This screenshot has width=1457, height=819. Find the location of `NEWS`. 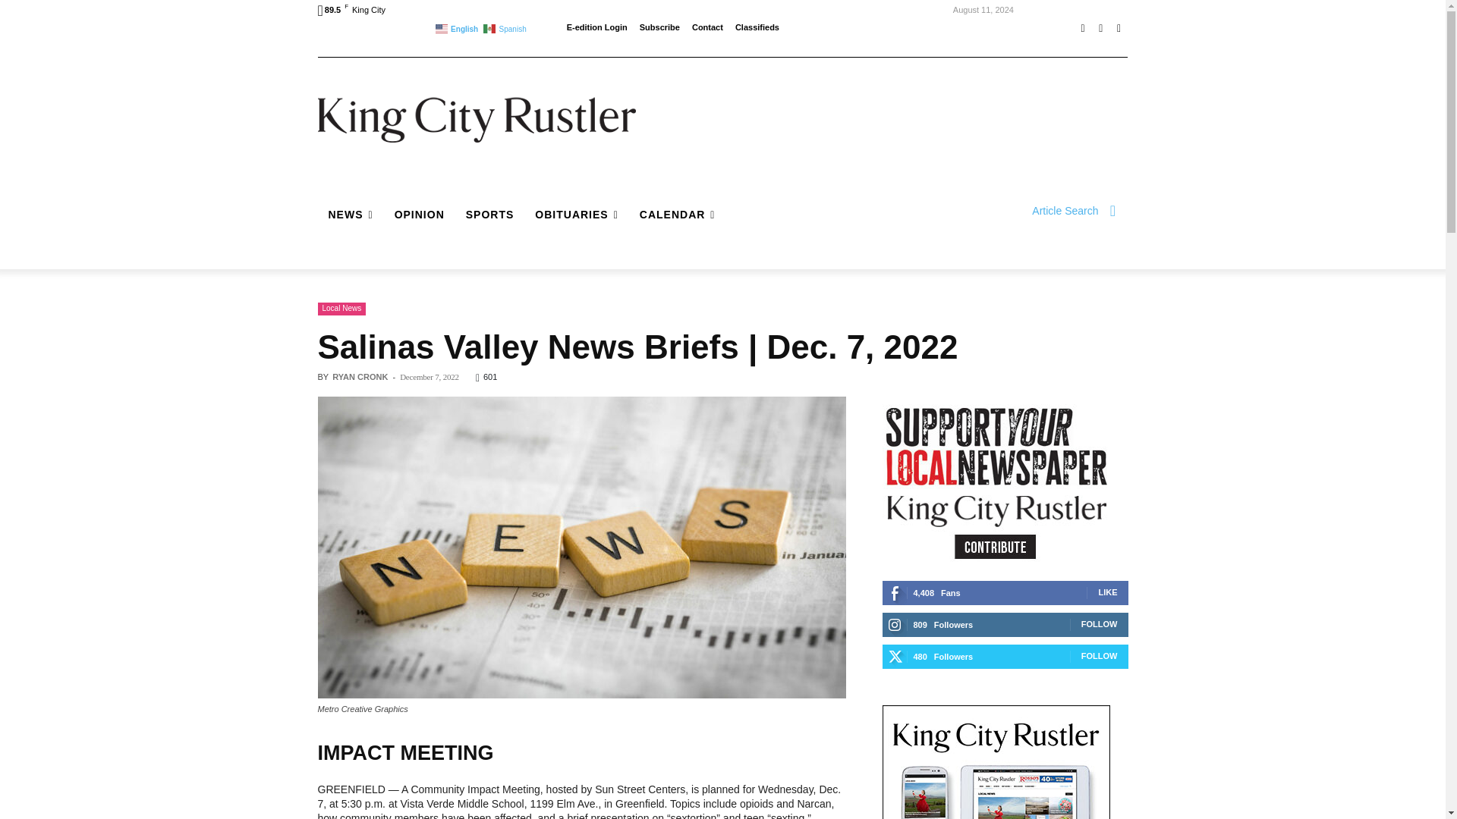

NEWS is located at coordinates (350, 214).